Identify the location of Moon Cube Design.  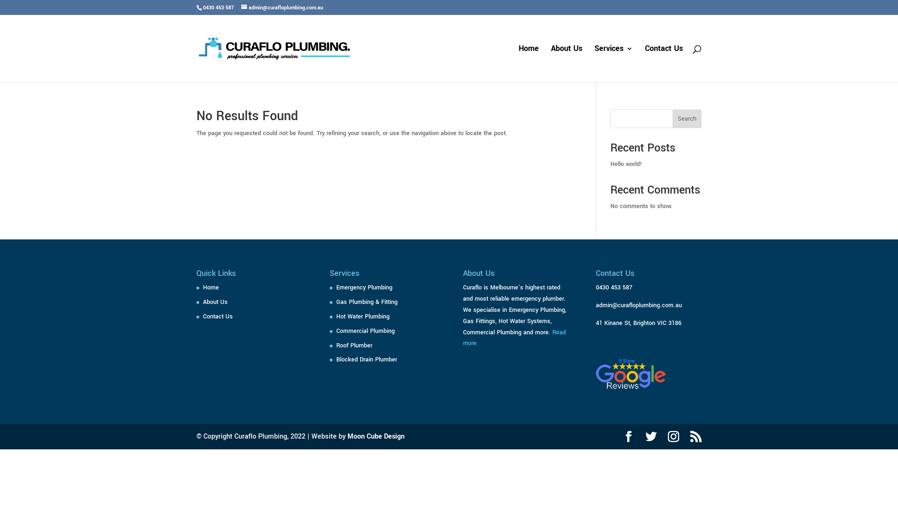
(376, 437).